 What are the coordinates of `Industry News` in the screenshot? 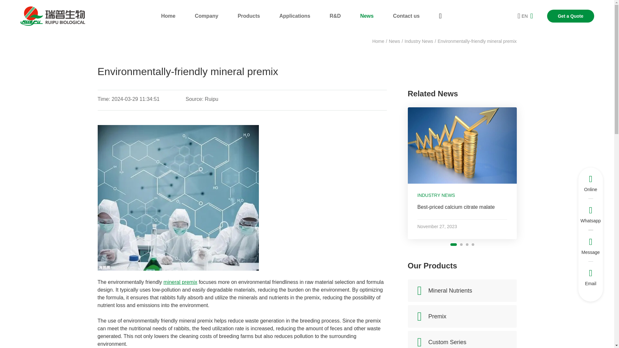 It's located at (419, 41).